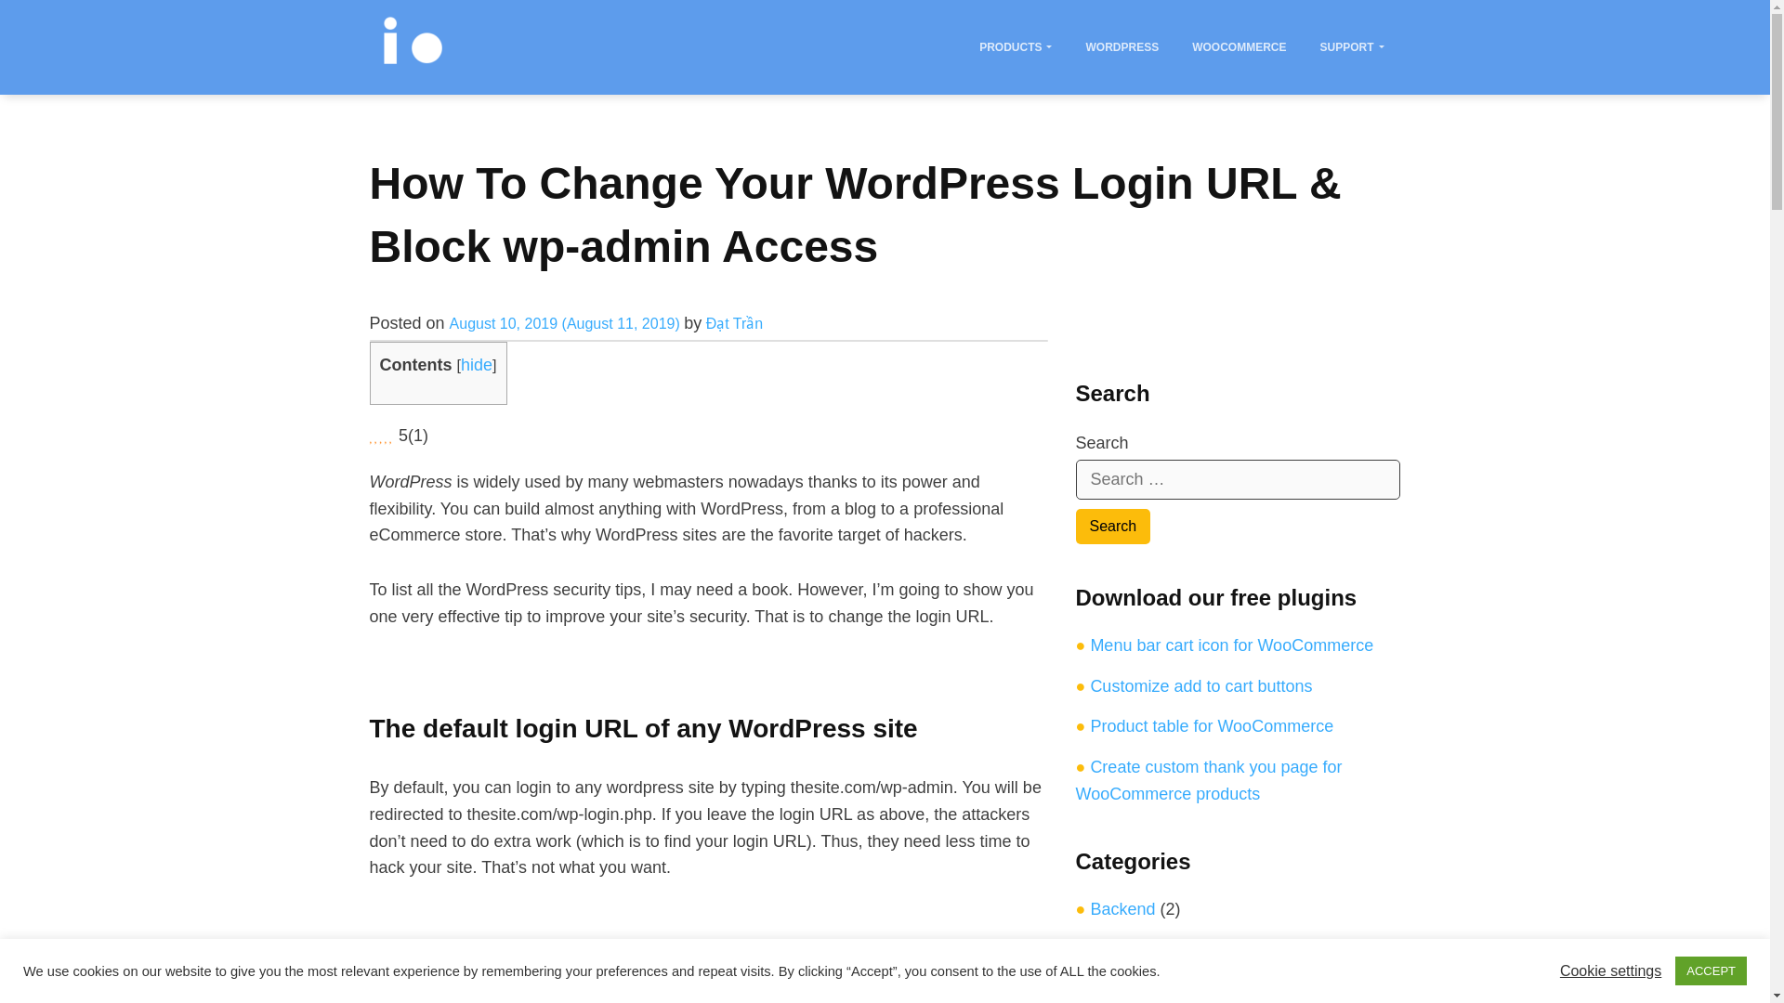 The height and width of the screenshot is (1003, 1784). Describe the element at coordinates (1232, 645) in the screenshot. I see `Menu bar cart icon for WooCommerce` at that location.